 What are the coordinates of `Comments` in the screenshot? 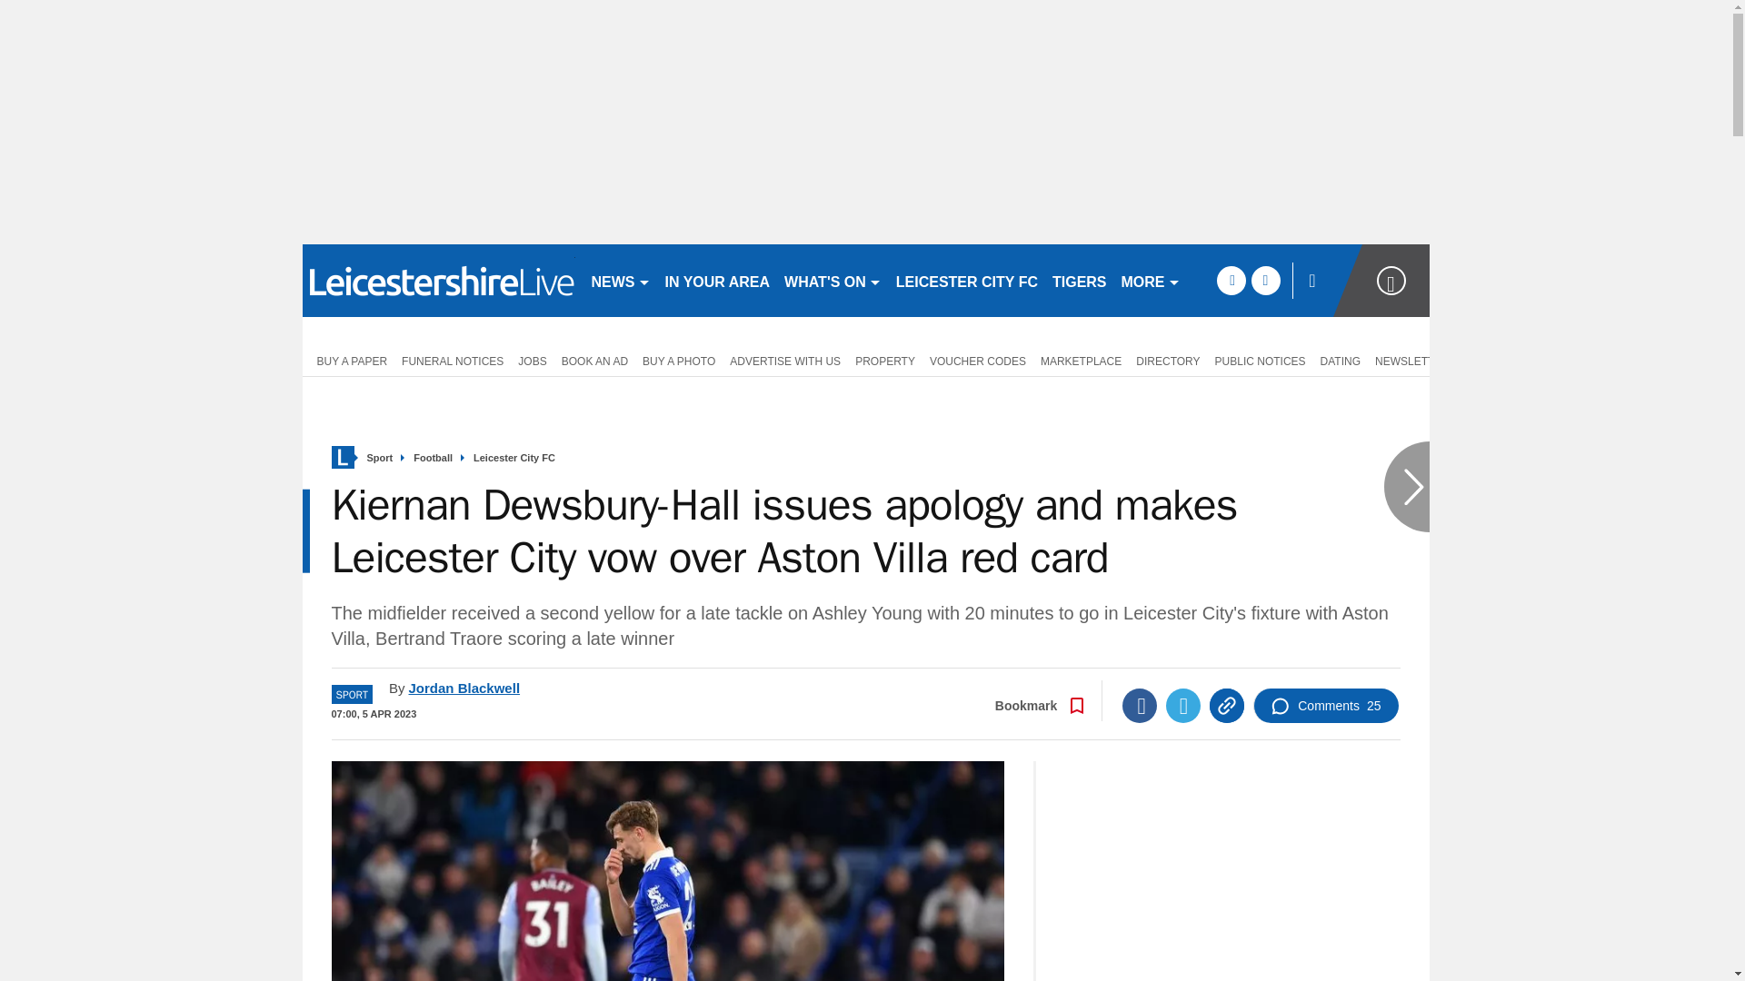 It's located at (1325, 705).